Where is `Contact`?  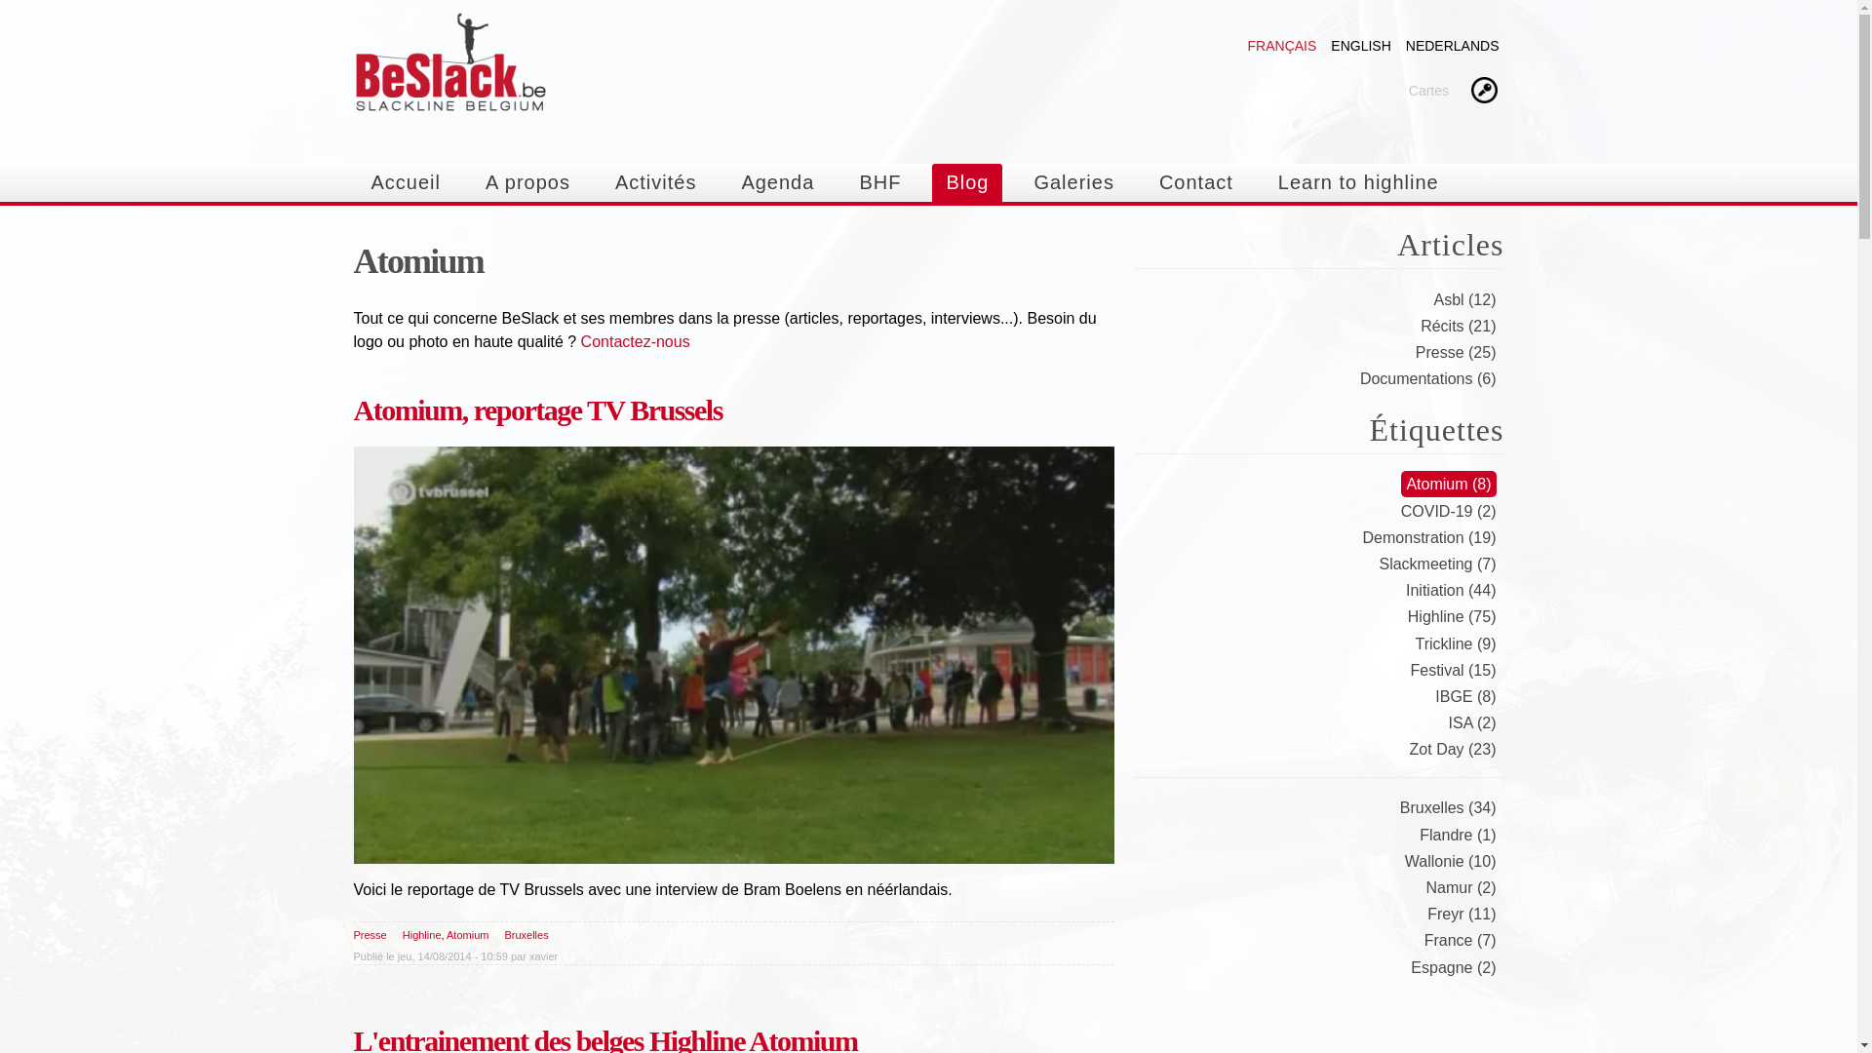
Contact is located at coordinates (1196, 183).